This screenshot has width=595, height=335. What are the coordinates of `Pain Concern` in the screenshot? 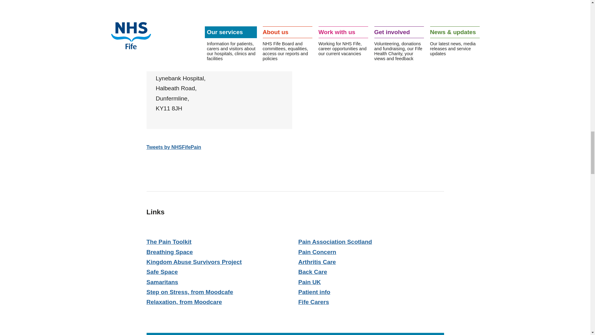 It's located at (317, 252).